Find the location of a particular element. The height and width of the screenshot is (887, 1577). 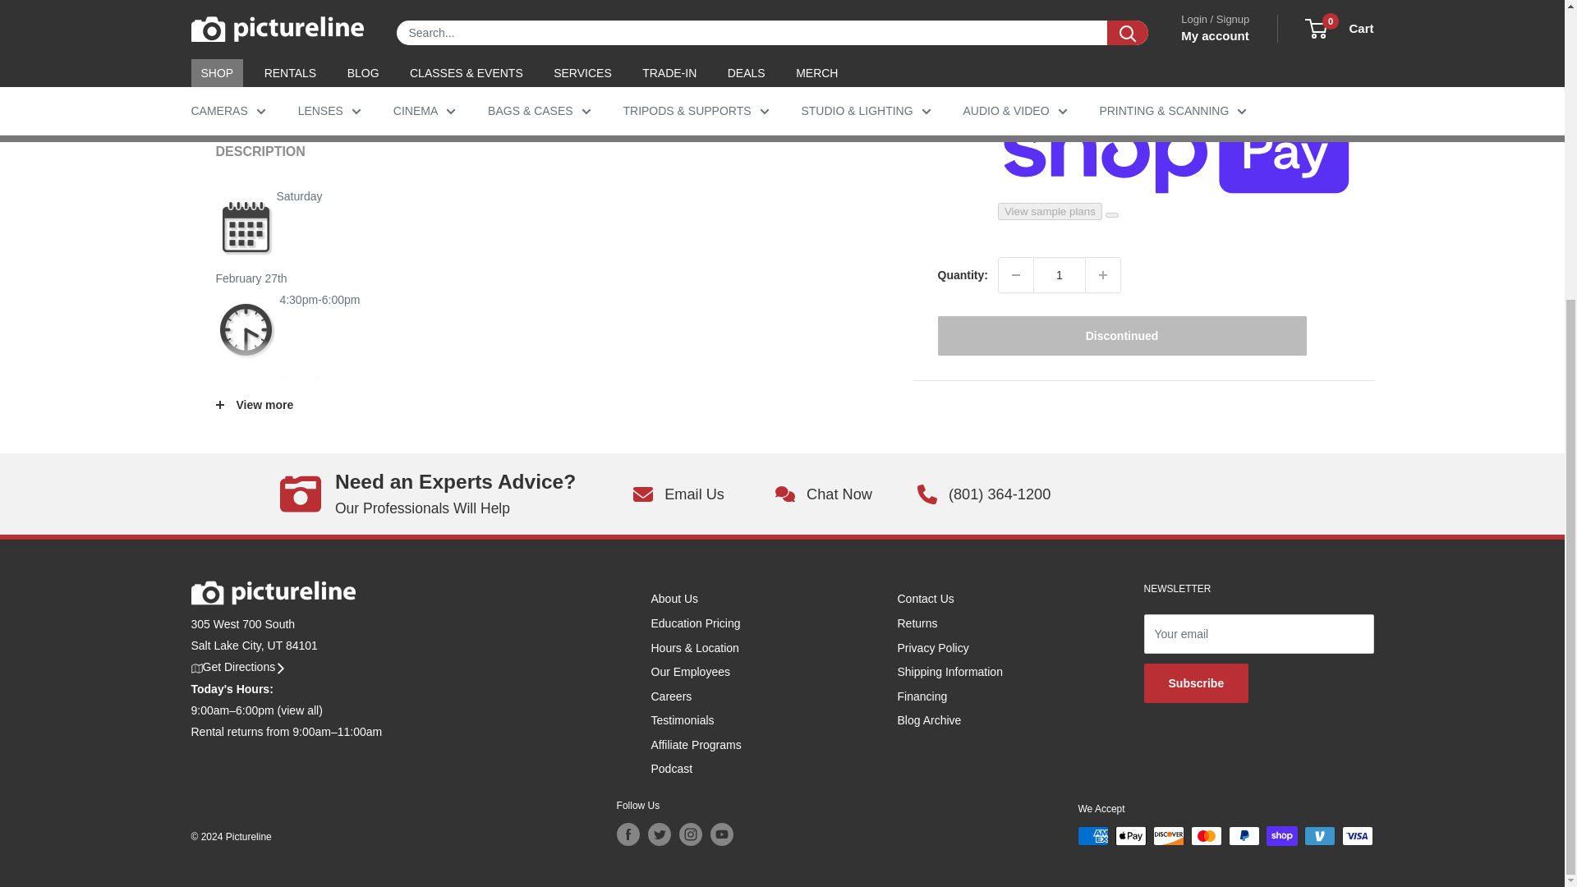

Decrease quantity by 1 is located at coordinates (1015, 154).